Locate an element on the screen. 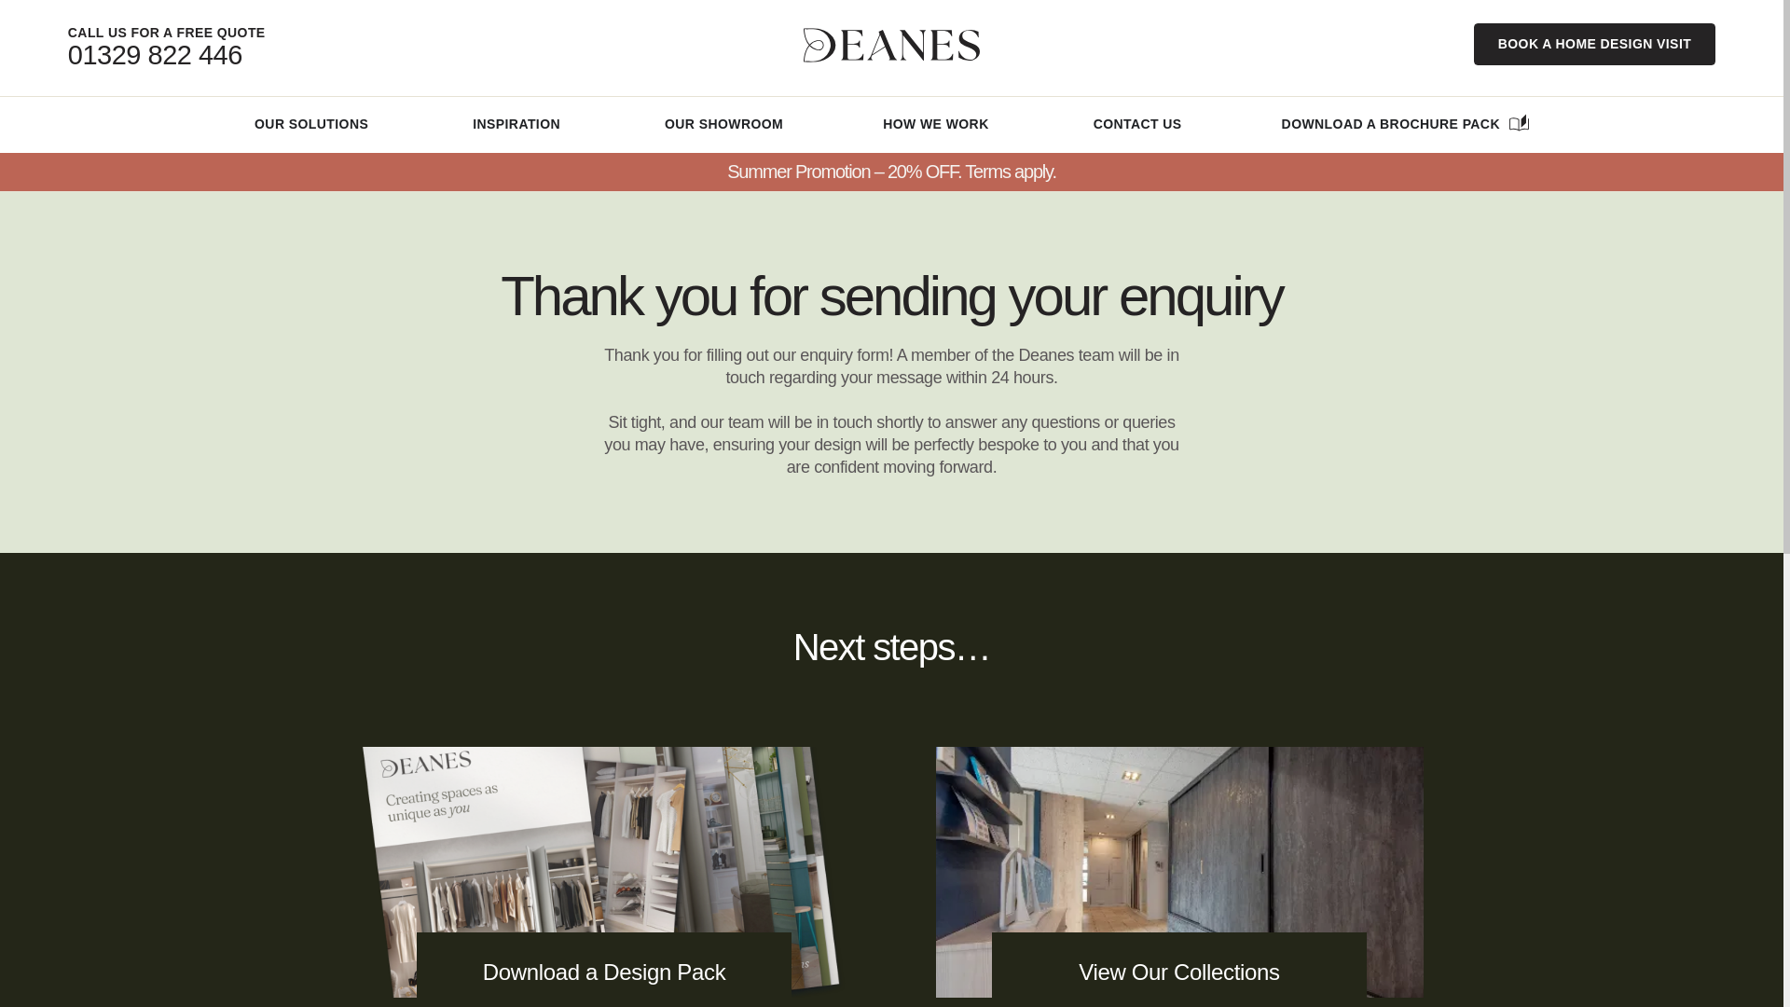 The width and height of the screenshot is (1790, 1007). BOOK A HOME DESIGN VISIT is located at coordinates (1594, 44).